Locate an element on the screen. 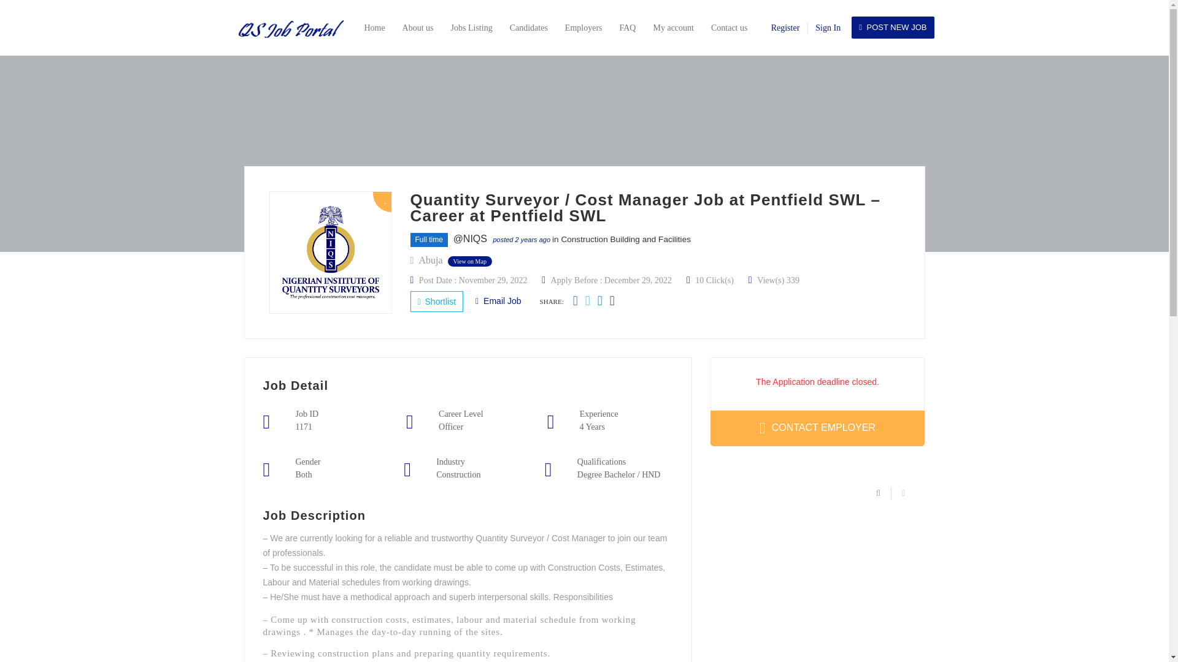 This screenshot has width=1178, height=662. QS Job Portal is located at coordinates (294, 27).